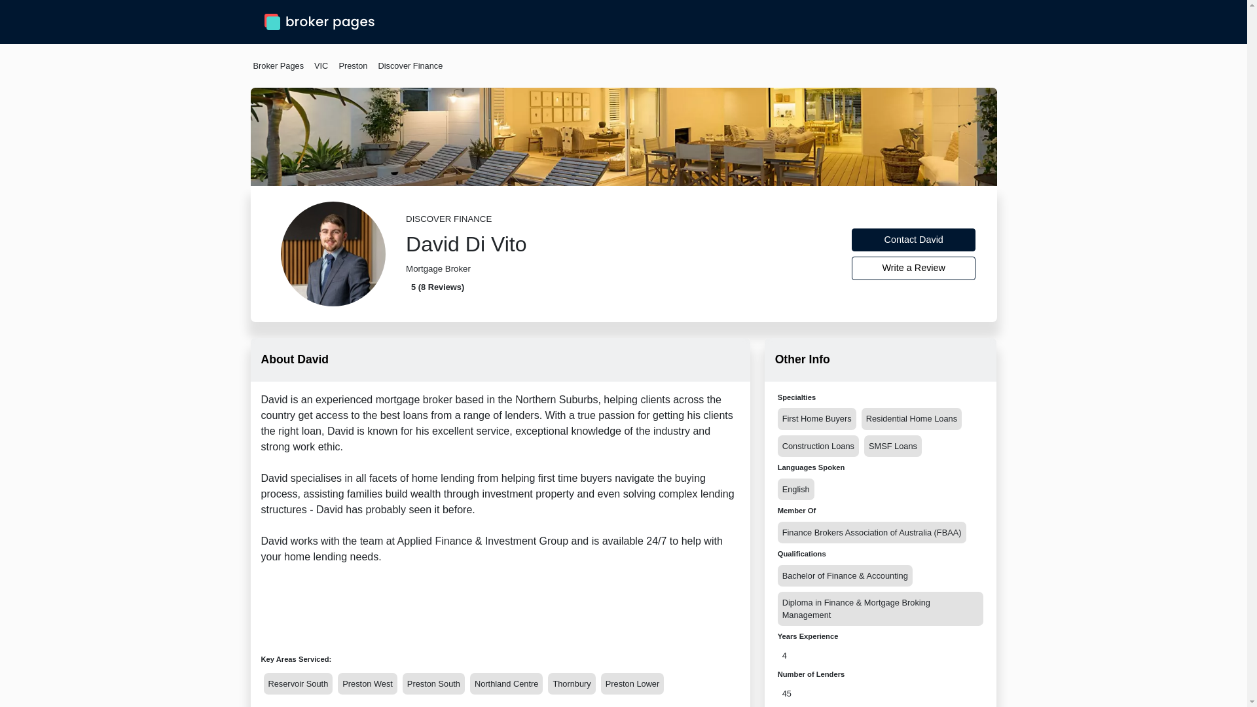  Describe the element at coordinates (352, 65) in the screenshot. I see `Preston` at that location.